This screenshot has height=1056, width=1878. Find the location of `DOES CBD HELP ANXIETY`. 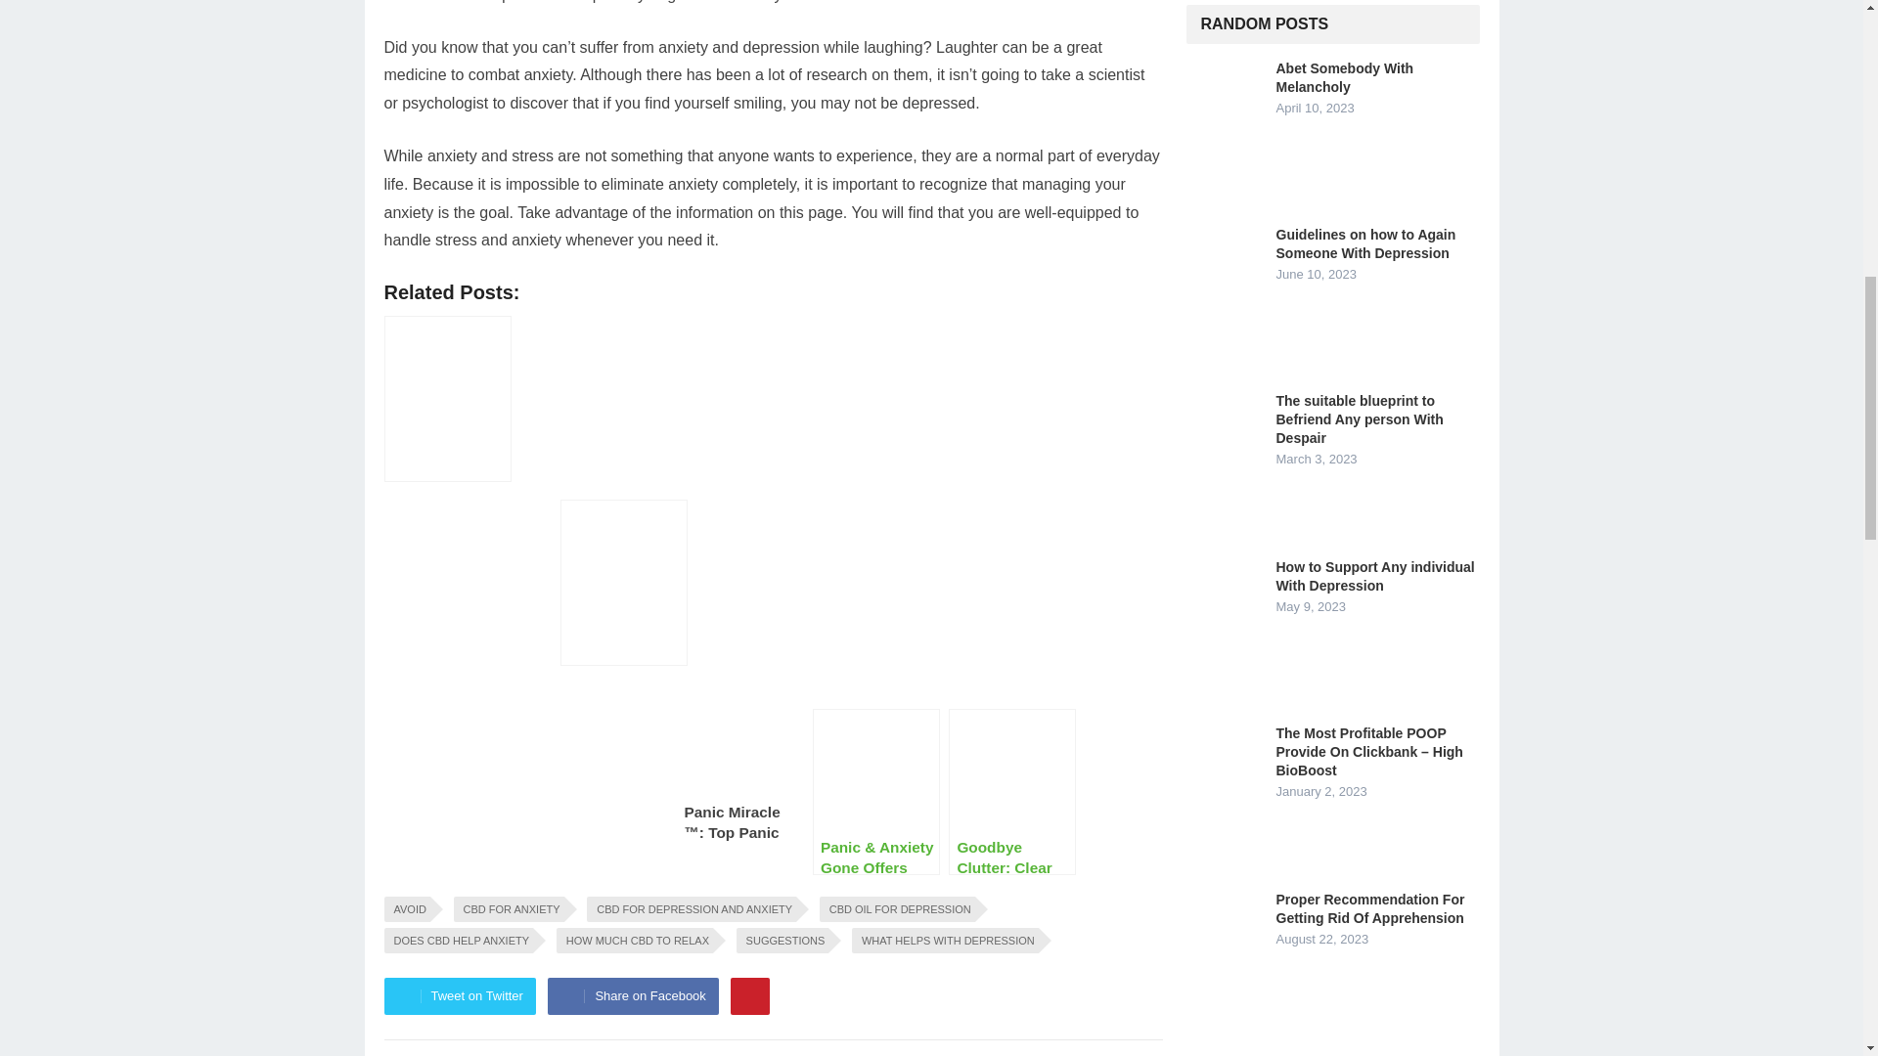

DOES CBD HELP ANXIETY is located at coordinates (458, 941).